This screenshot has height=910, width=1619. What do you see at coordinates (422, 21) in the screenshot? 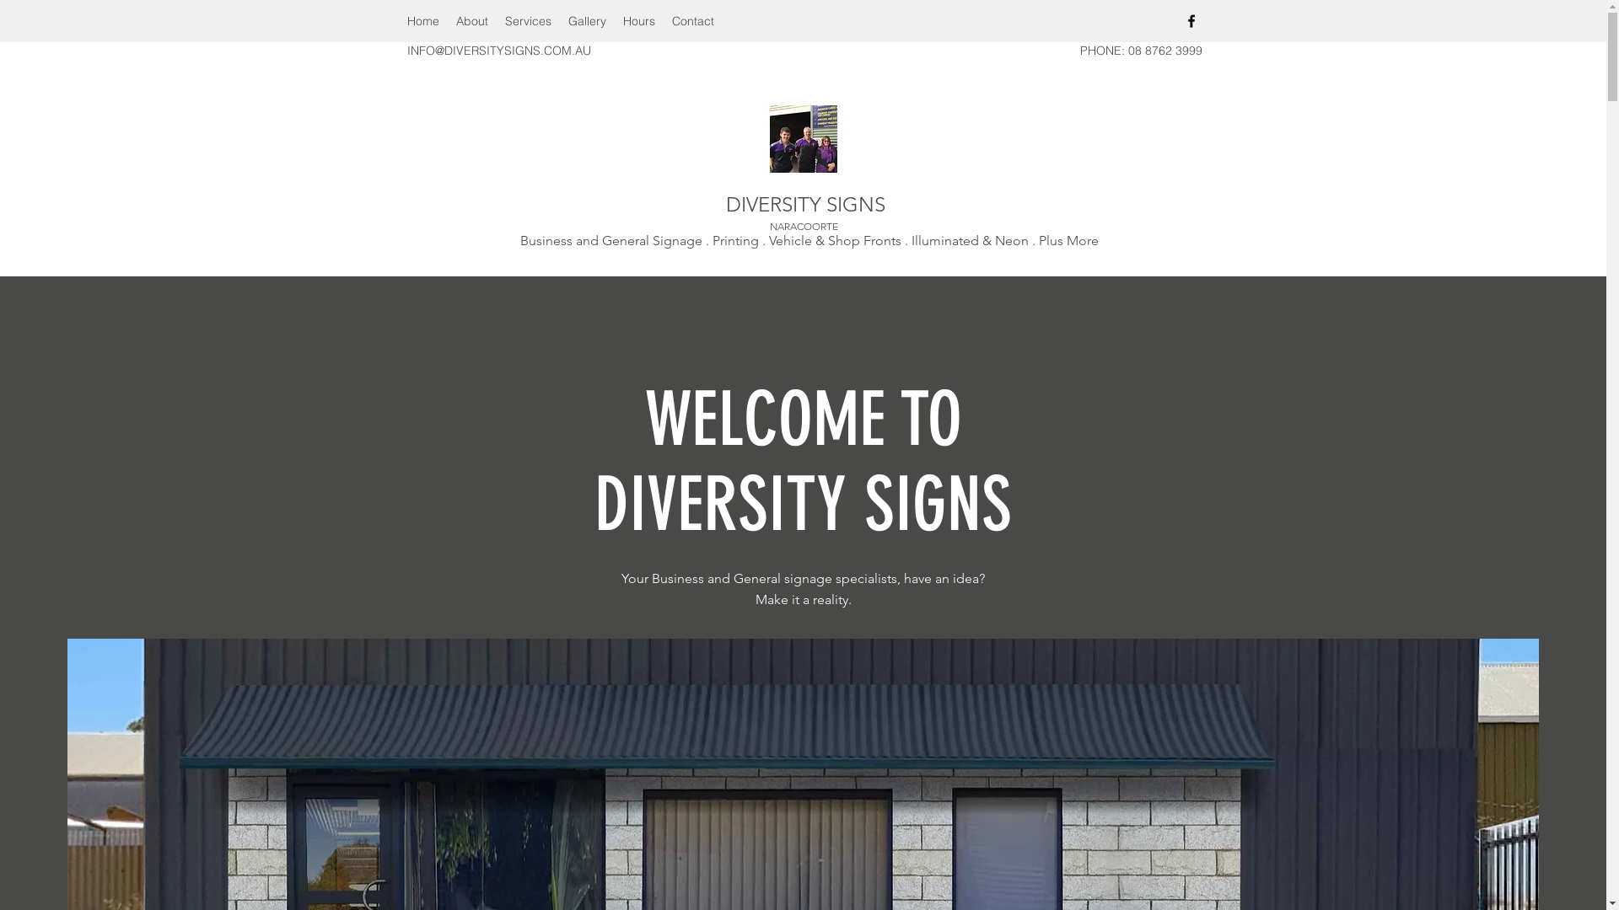
I see `Home` at bounding box center [422, 21].